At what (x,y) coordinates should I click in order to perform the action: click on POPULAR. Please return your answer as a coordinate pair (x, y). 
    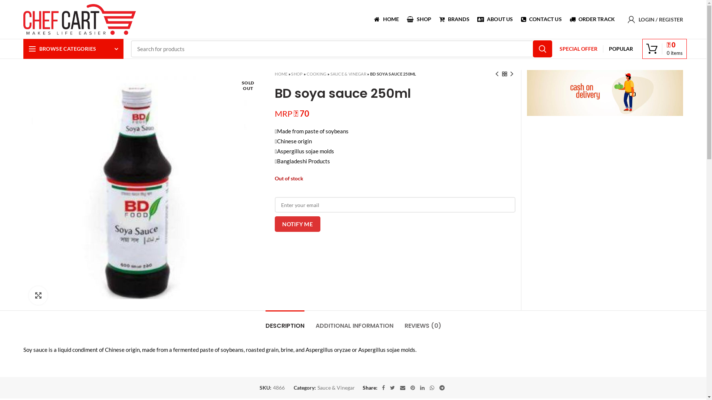
    Looking at the image, I should click on (621, 49).